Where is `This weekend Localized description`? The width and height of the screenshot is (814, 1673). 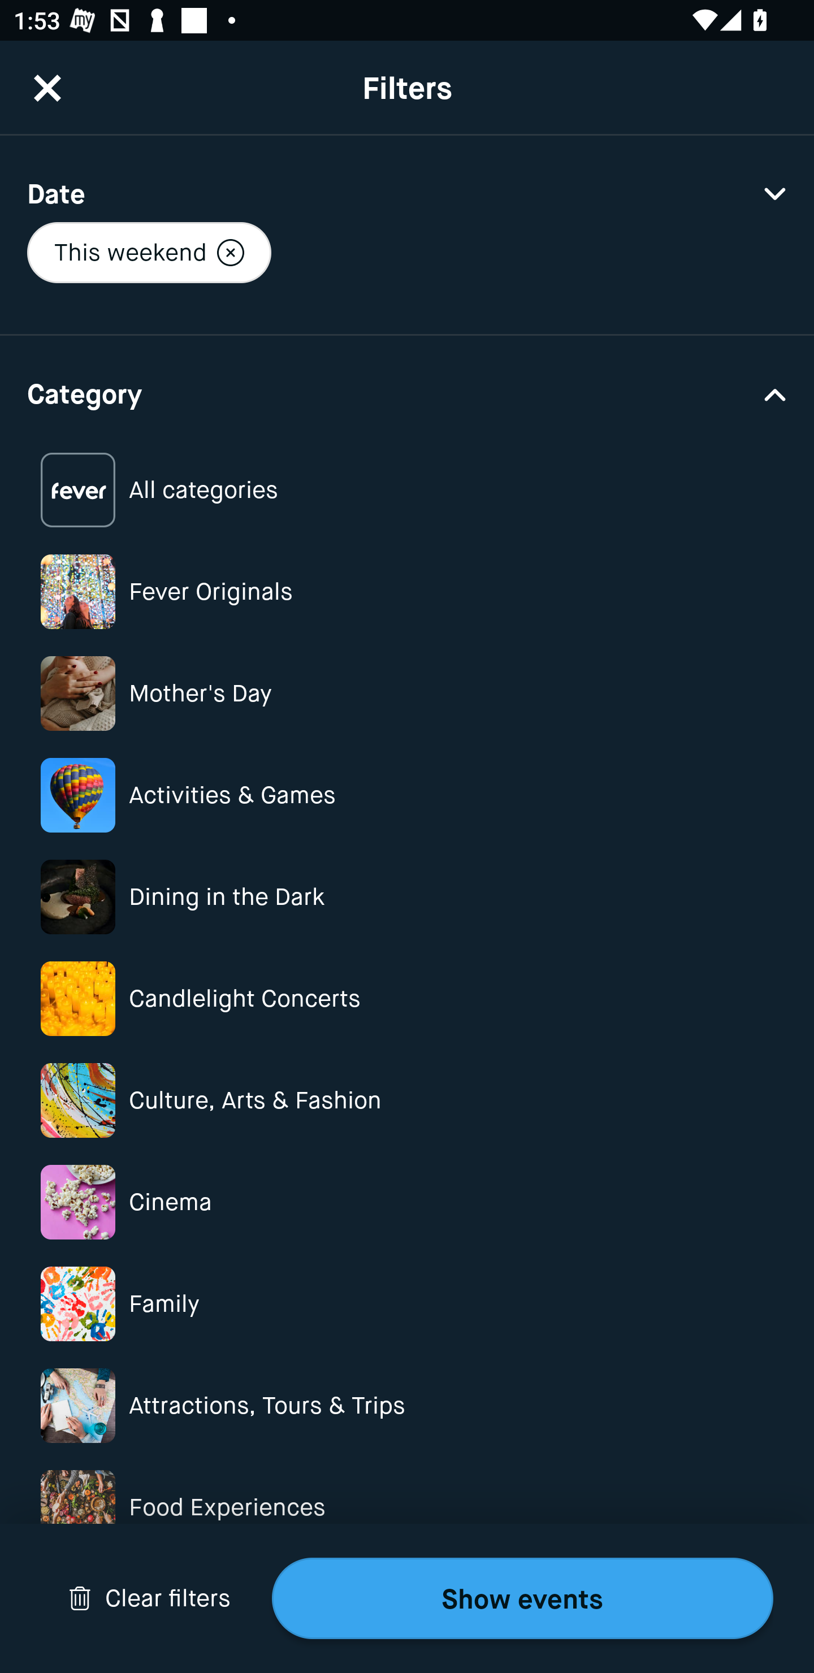
This weekend Localized description is located at coordinates (149, 252).